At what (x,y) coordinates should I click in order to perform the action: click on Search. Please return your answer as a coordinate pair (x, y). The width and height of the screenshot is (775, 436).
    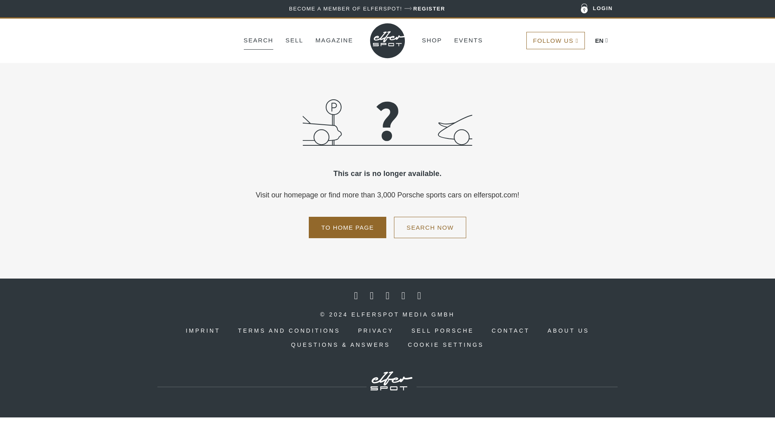
    Looking at the image, I should click on (258, 40).